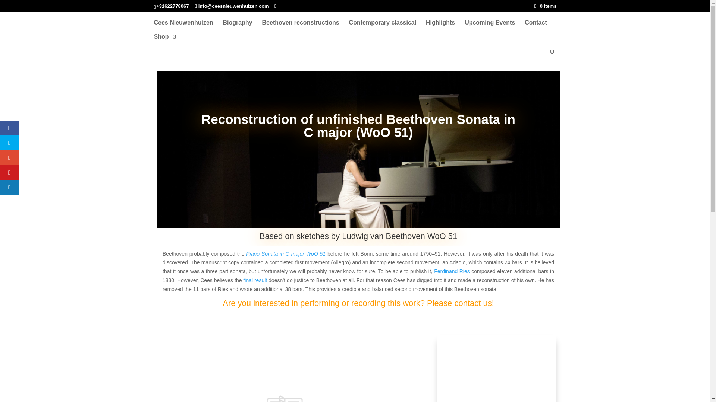  Describe the element at coordinates (286, 254) in the screenshot. I see `Piano Sonata in C major WoO 51` at that location.